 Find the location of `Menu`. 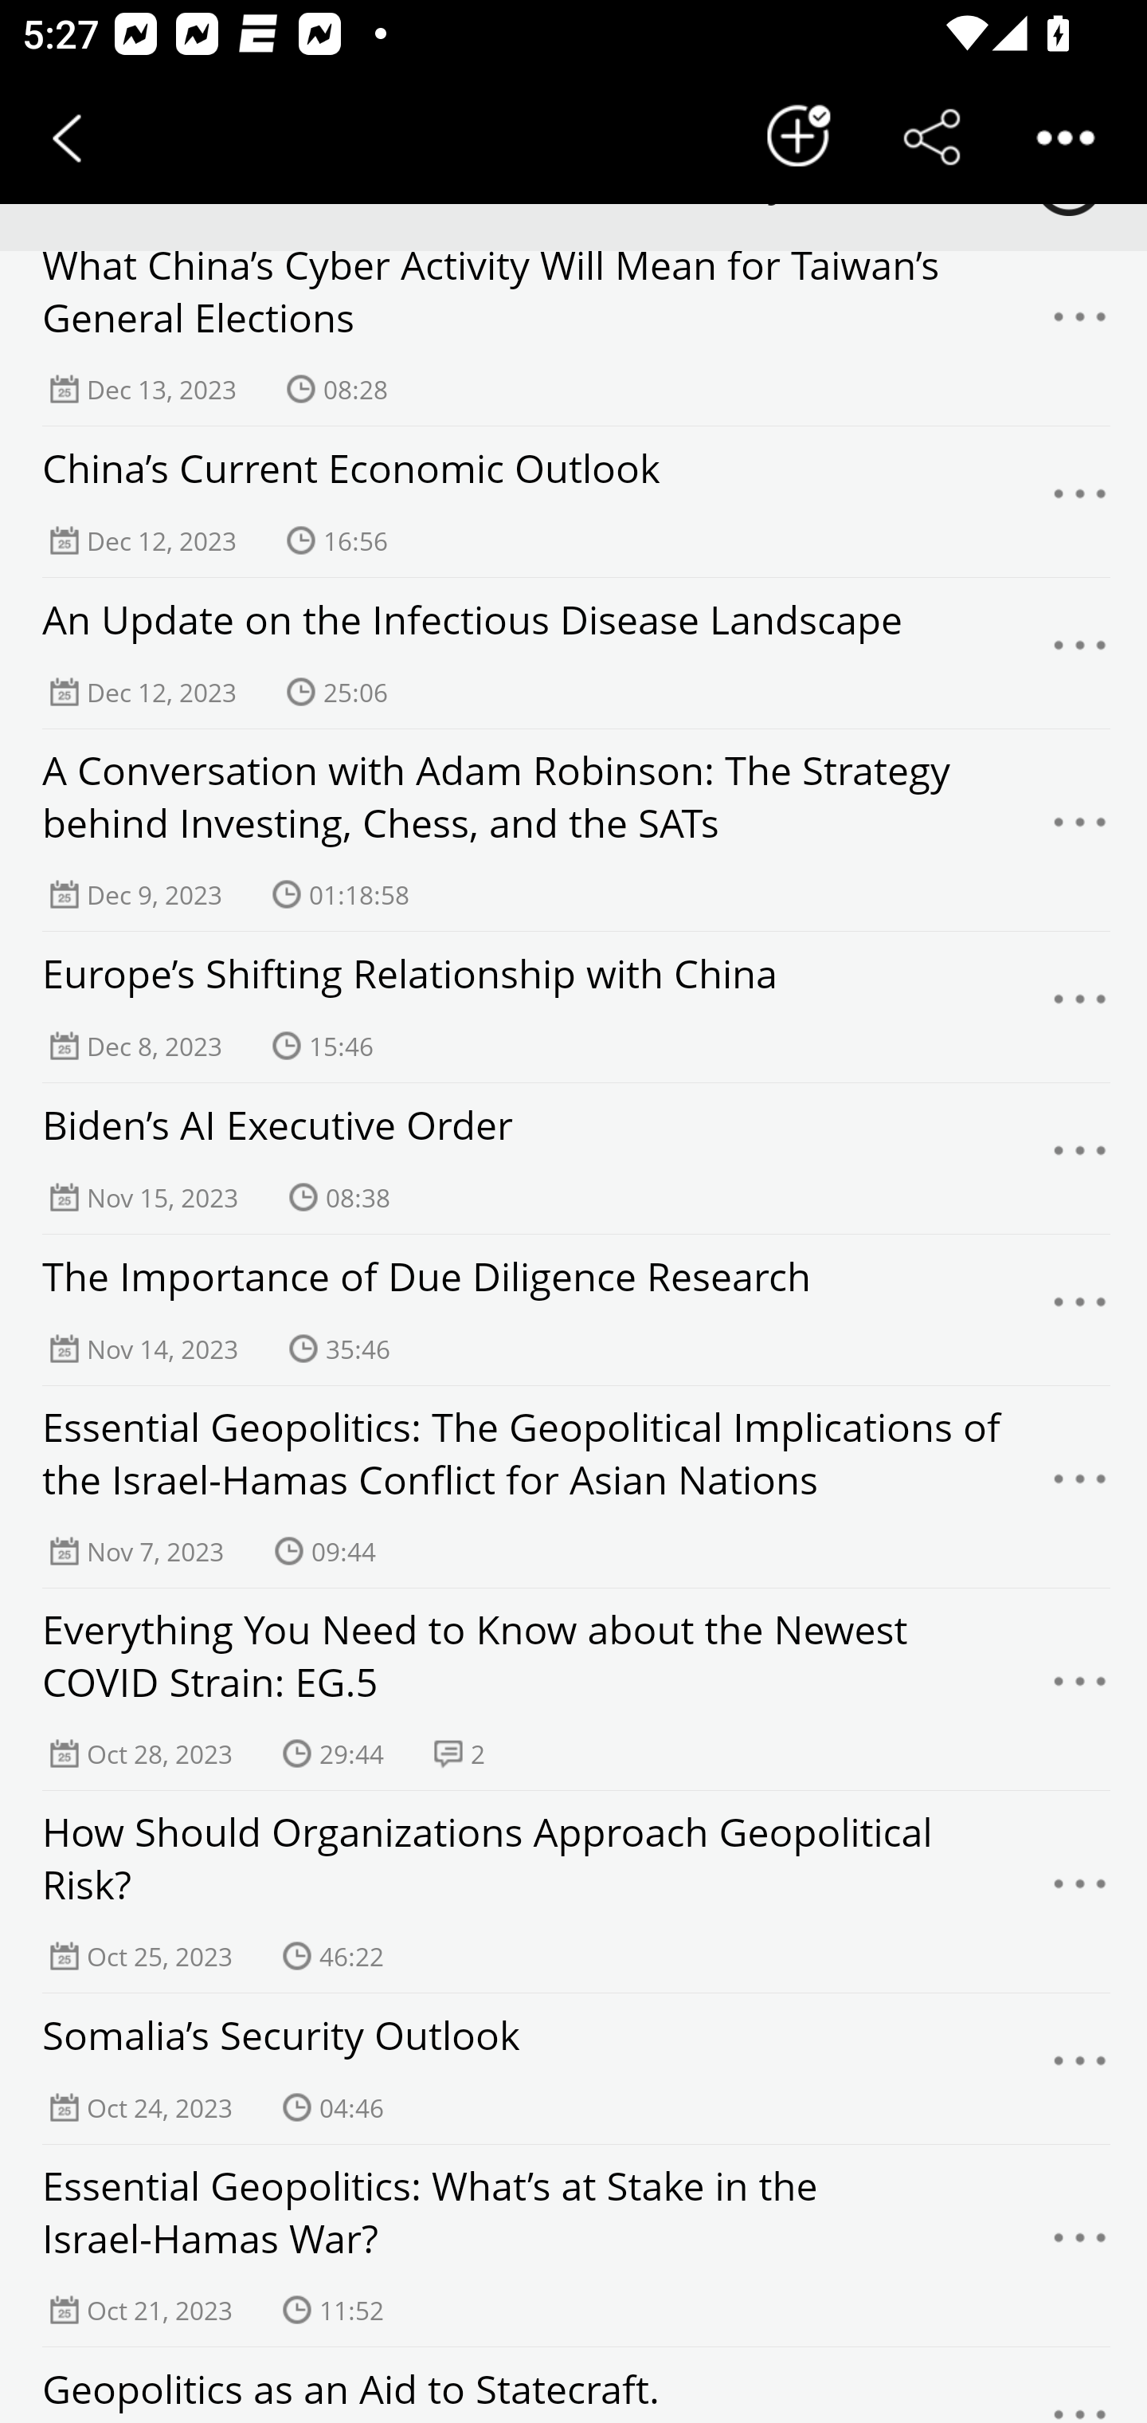

Menu is located at coordinates (1080, 1690).